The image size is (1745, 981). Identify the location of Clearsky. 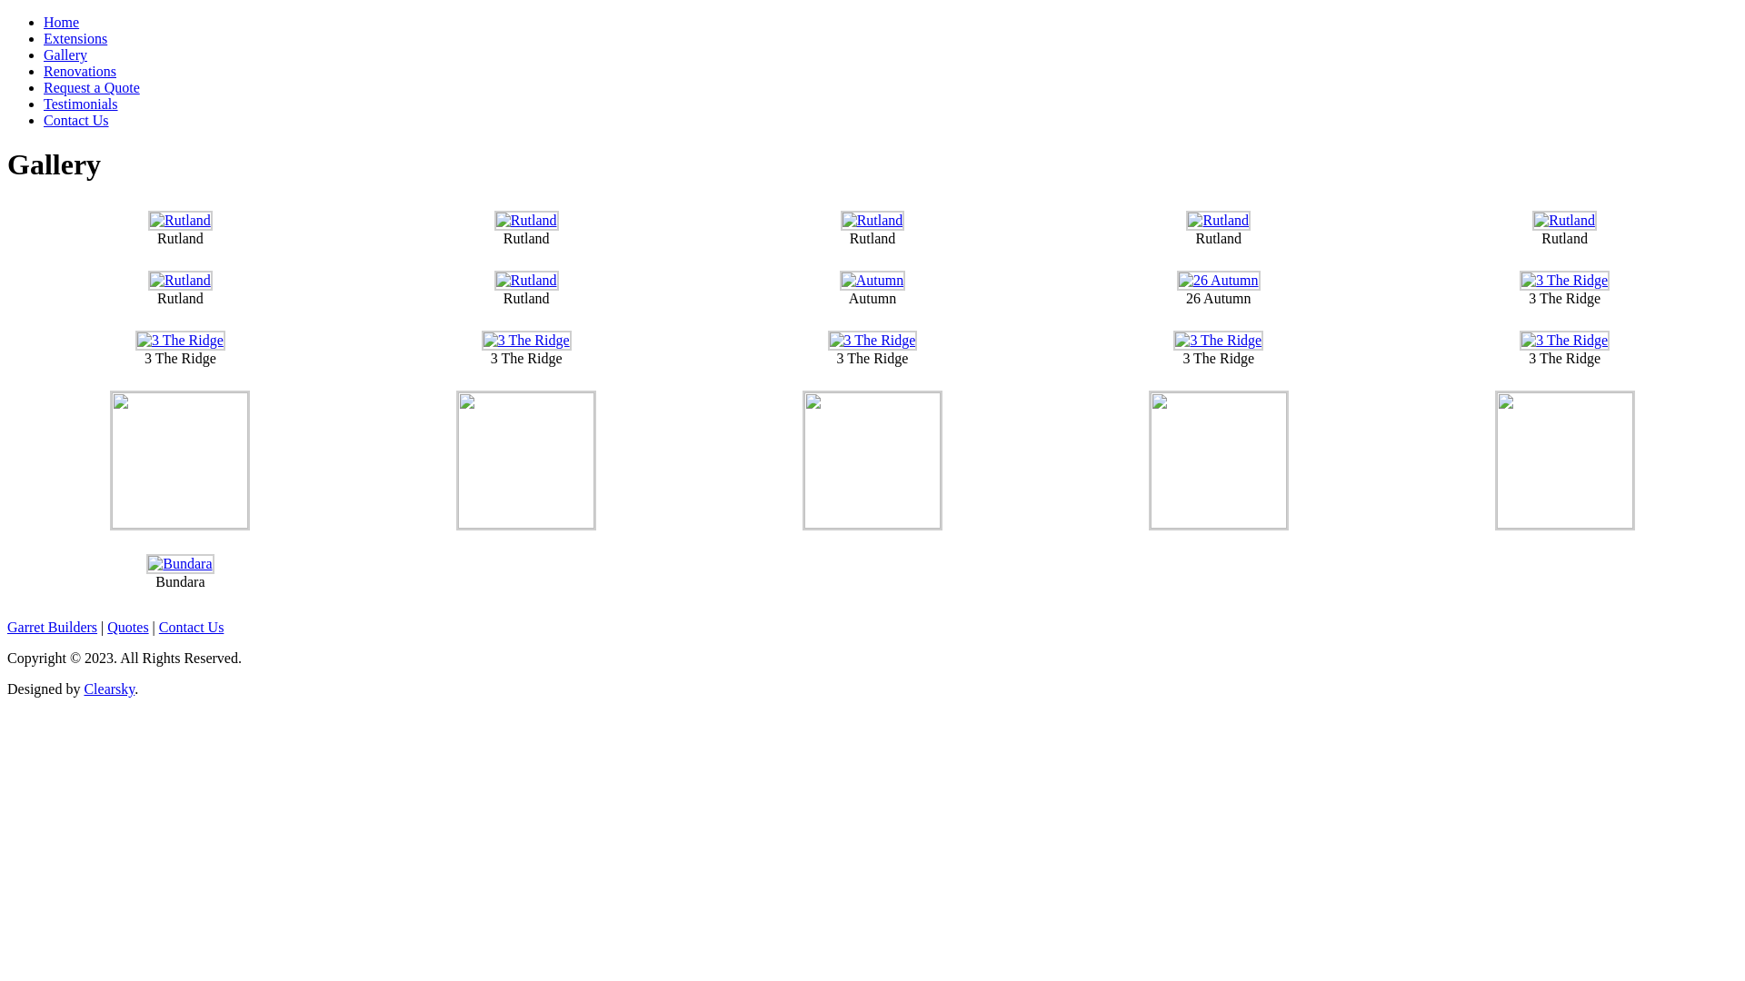
(109, 689).